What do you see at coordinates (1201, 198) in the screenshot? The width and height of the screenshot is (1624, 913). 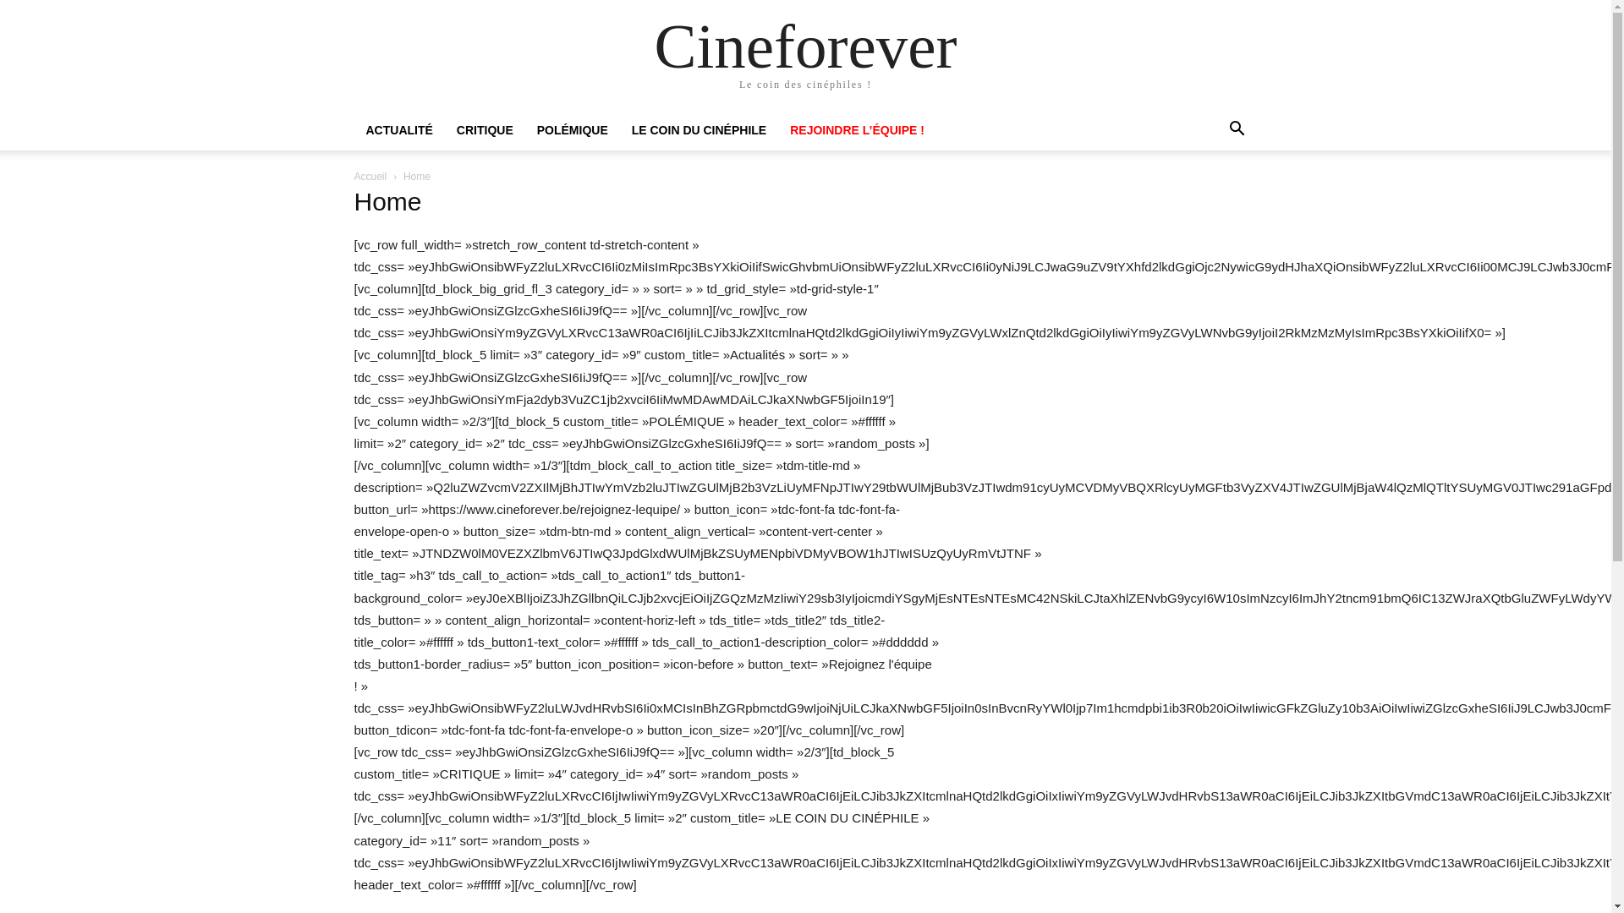 I see `Recherche` at bounding box center [1201, 198].